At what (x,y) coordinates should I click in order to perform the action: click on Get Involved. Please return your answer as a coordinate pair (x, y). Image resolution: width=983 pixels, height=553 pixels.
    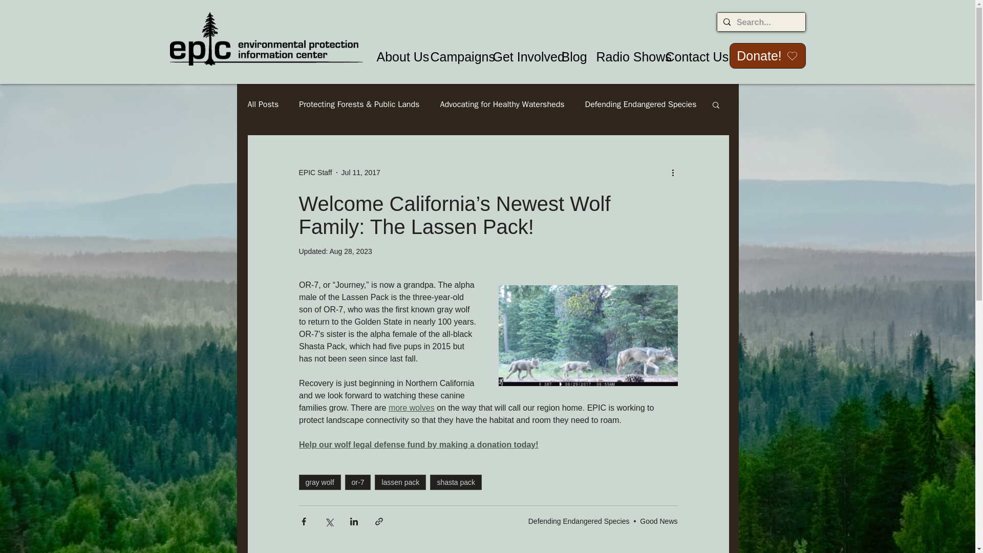
    Looking at the image, I should click on (520, 57).